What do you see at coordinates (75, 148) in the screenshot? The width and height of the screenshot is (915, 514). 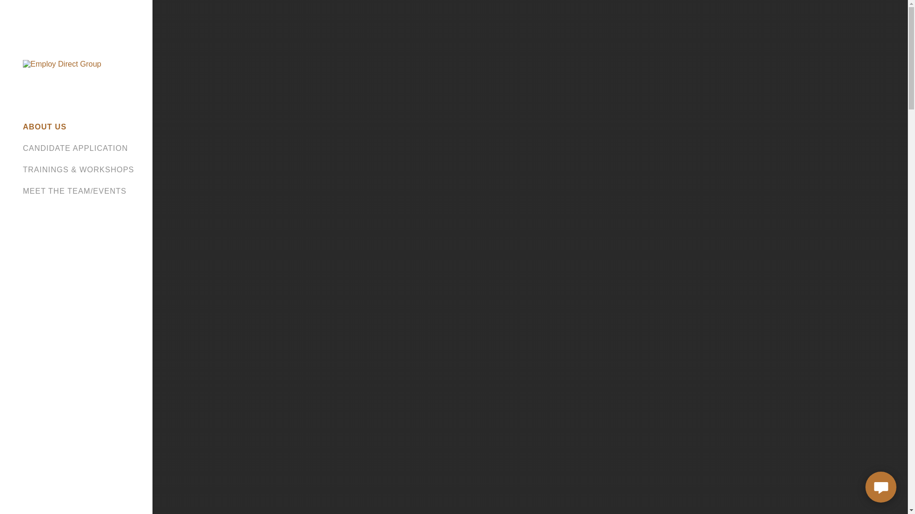 I see `CANDIDATE APPLICATION` at bounding box center [75, 148].